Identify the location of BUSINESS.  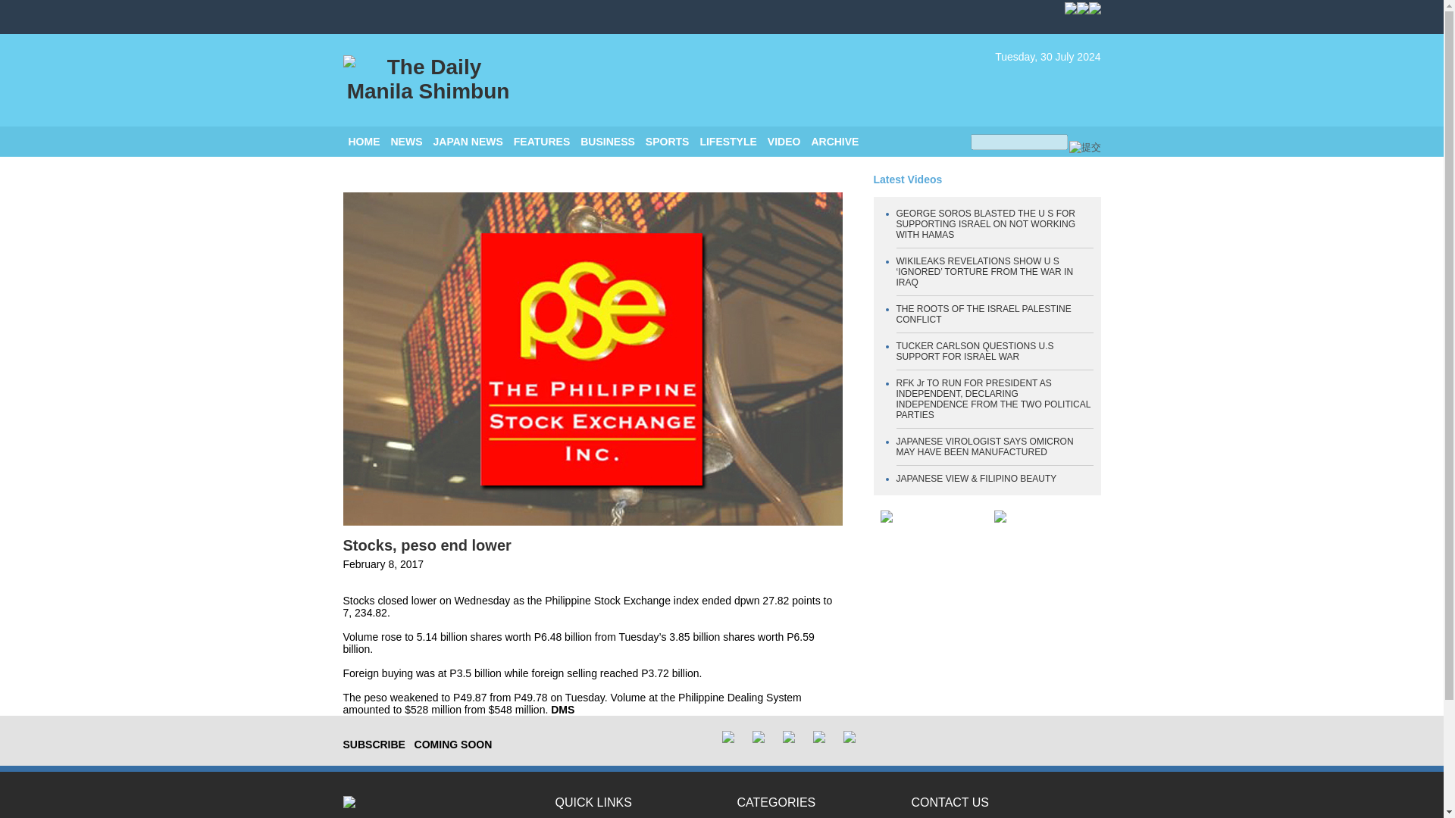
(608, 142).